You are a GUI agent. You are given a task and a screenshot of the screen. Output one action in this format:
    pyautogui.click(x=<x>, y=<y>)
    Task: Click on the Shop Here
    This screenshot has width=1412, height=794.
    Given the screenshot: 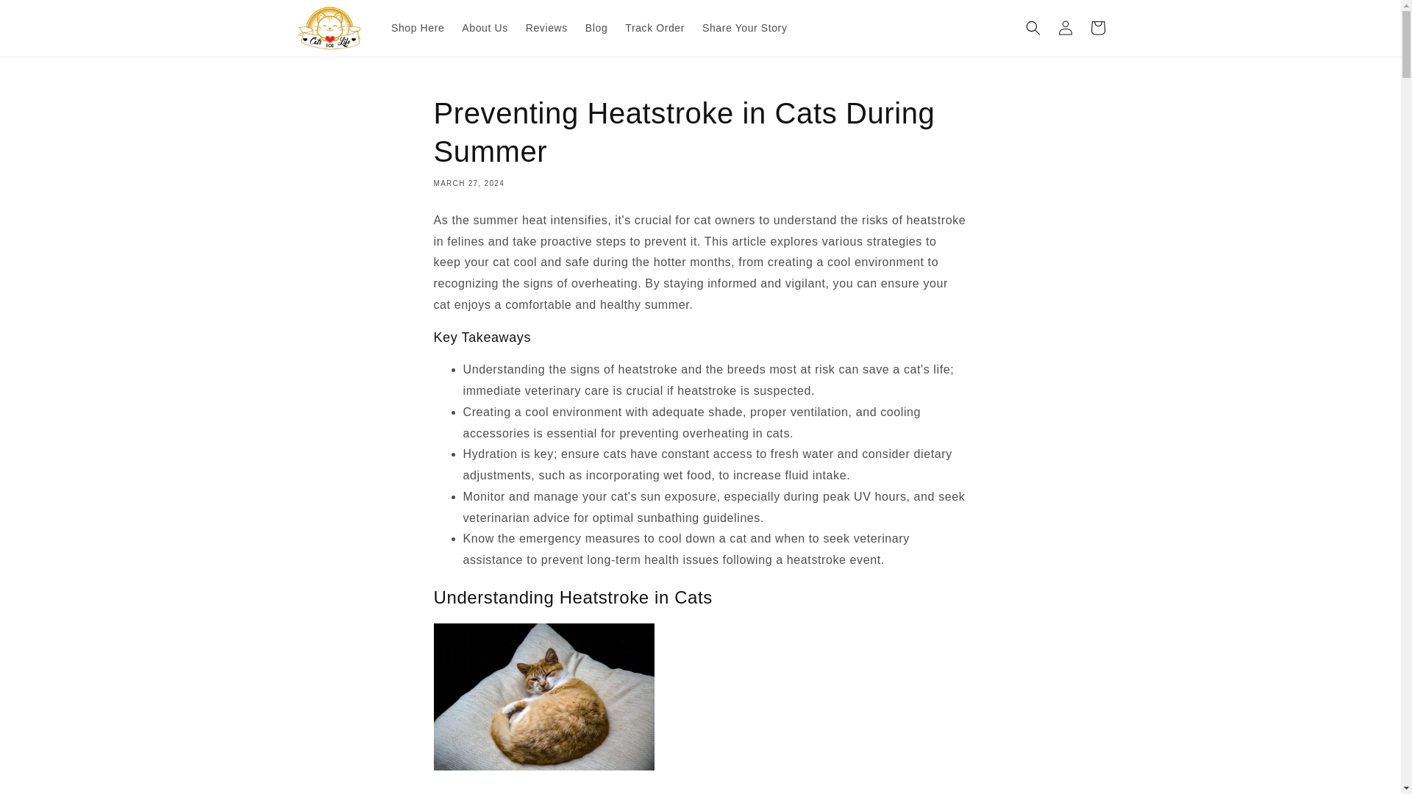 What is the action you would take?
    pyautogui.click(x=418, y=28)
    